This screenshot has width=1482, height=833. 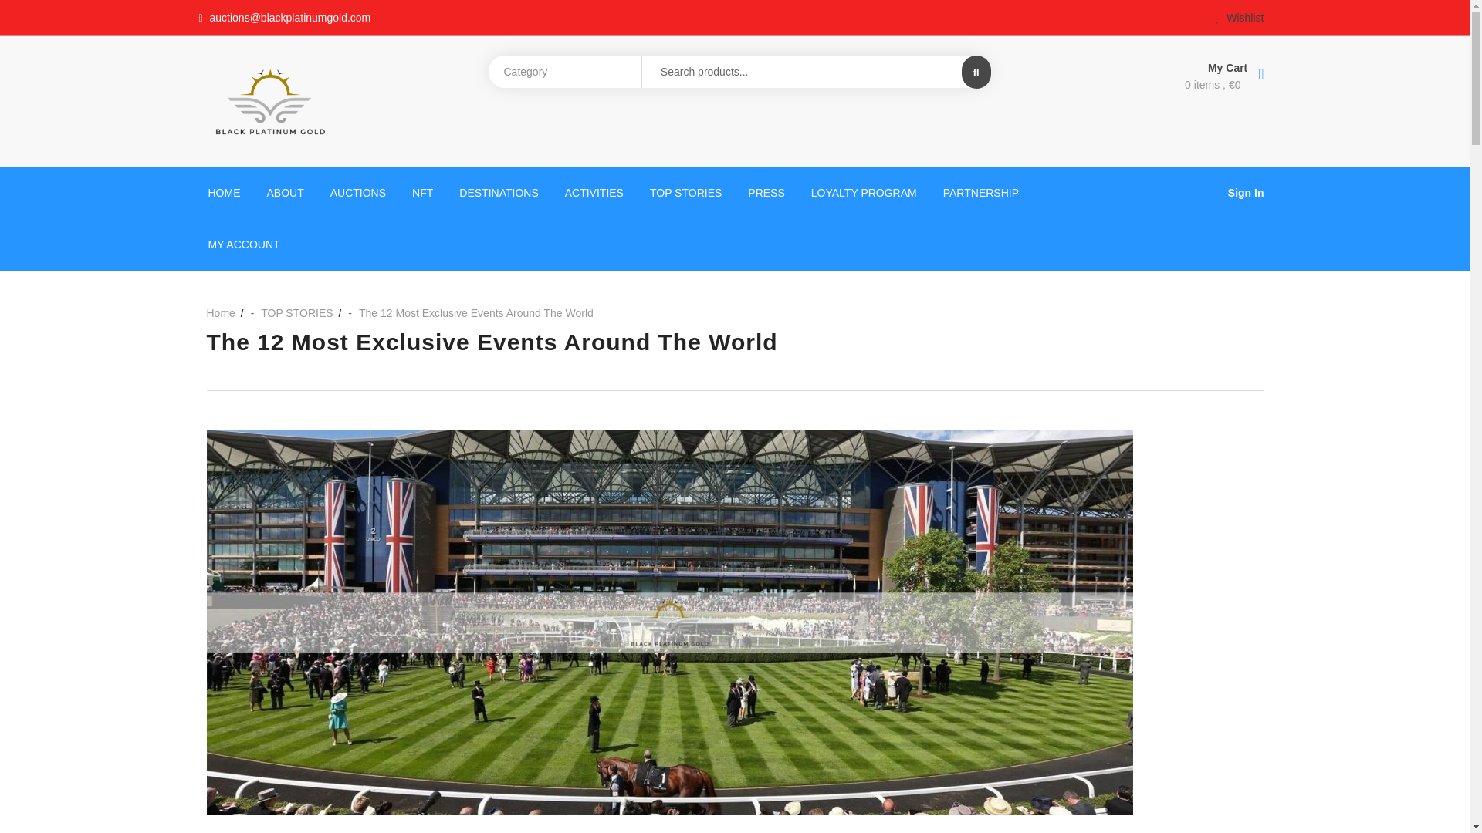 I want to click on NFT, so click(x=421, y=193).